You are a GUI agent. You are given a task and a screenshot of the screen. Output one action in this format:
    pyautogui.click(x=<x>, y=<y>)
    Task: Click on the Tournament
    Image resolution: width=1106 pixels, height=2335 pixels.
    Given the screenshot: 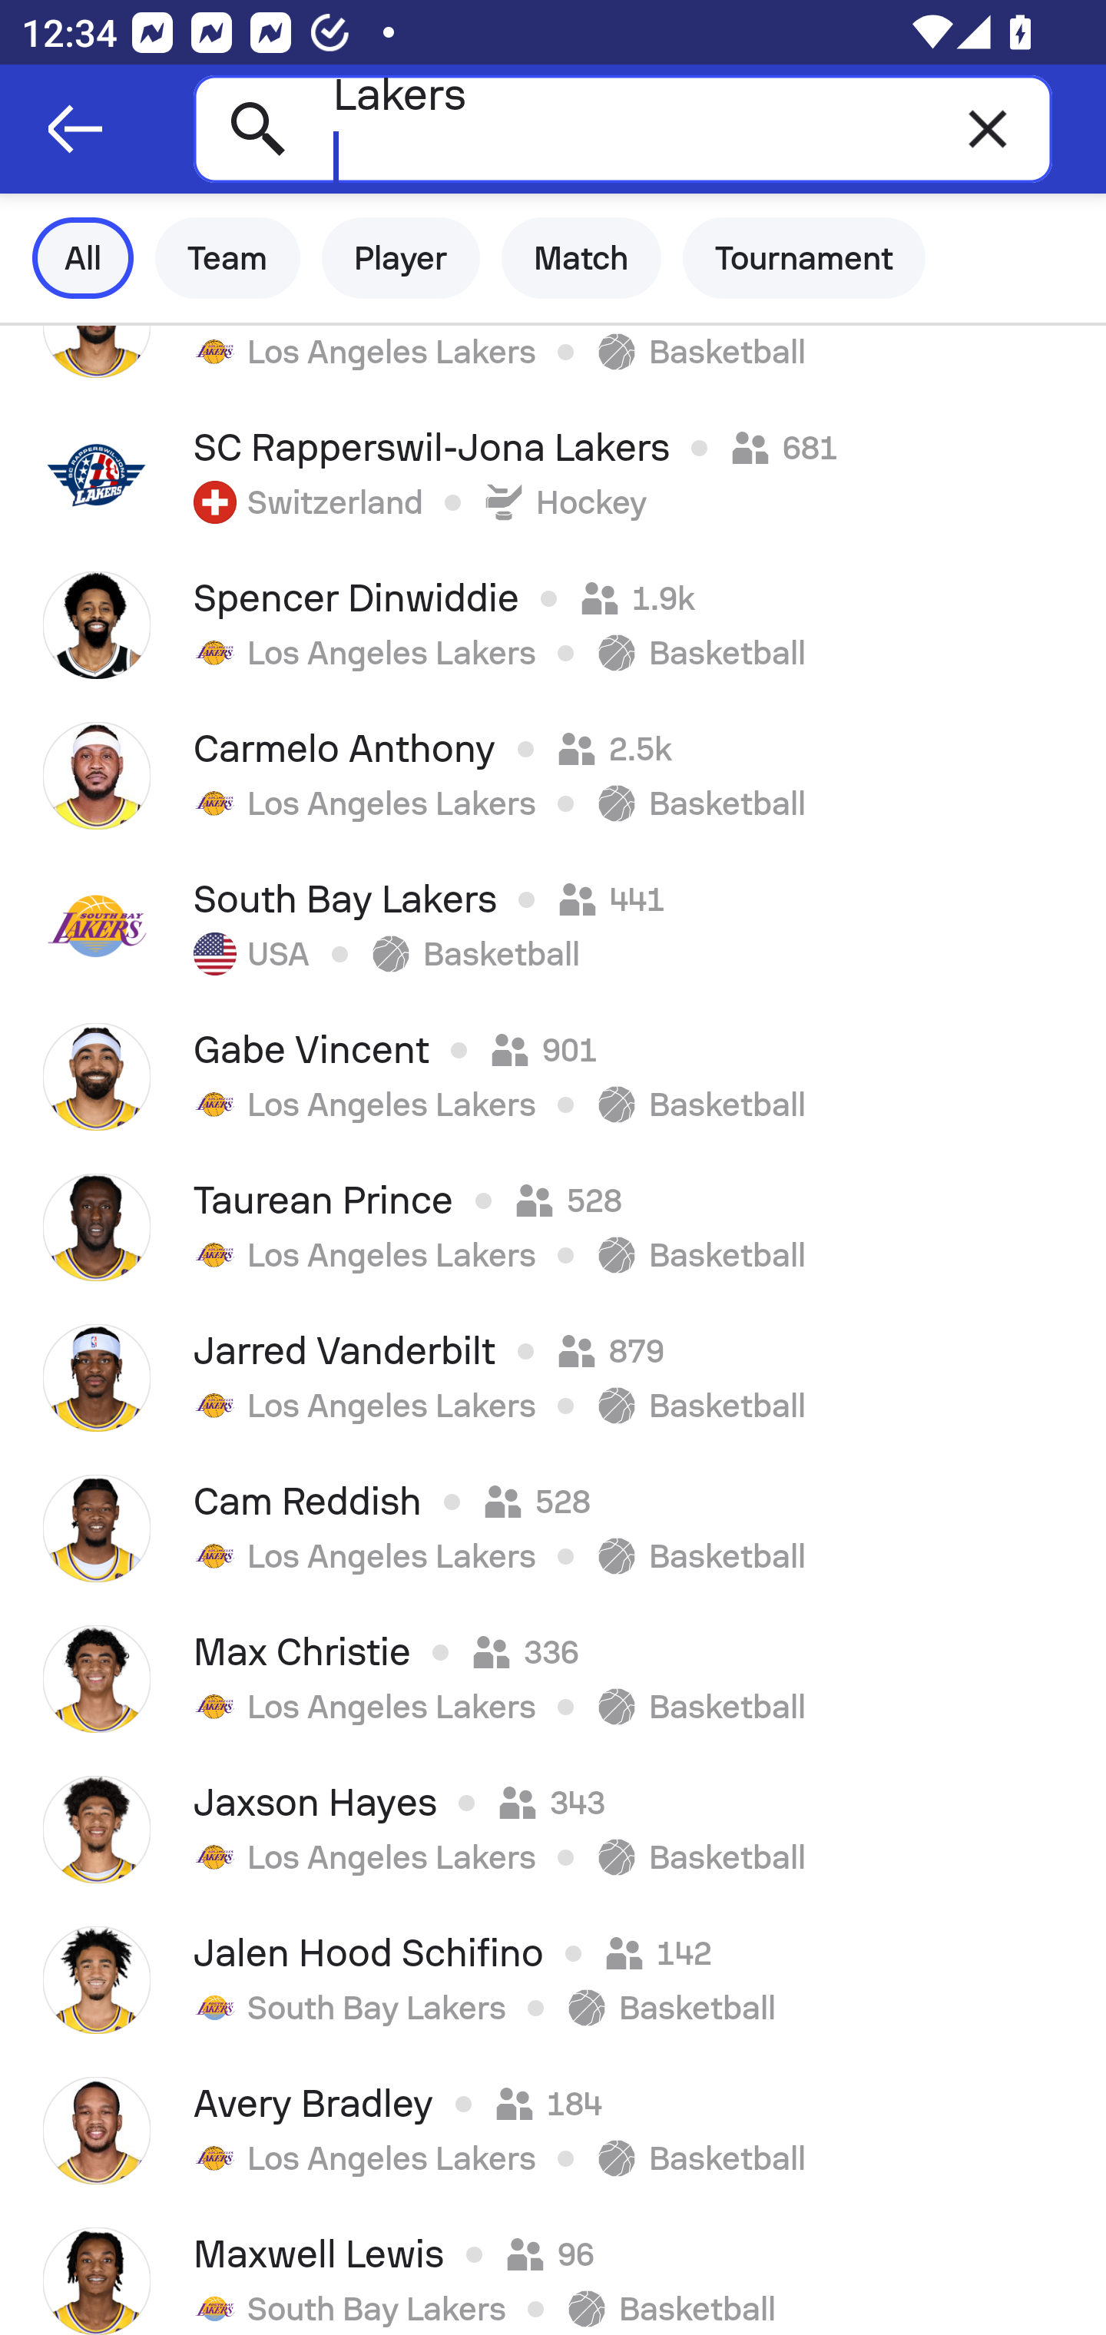 What is the action you would take?
    pyautogui.click(x=804, y=258)
    